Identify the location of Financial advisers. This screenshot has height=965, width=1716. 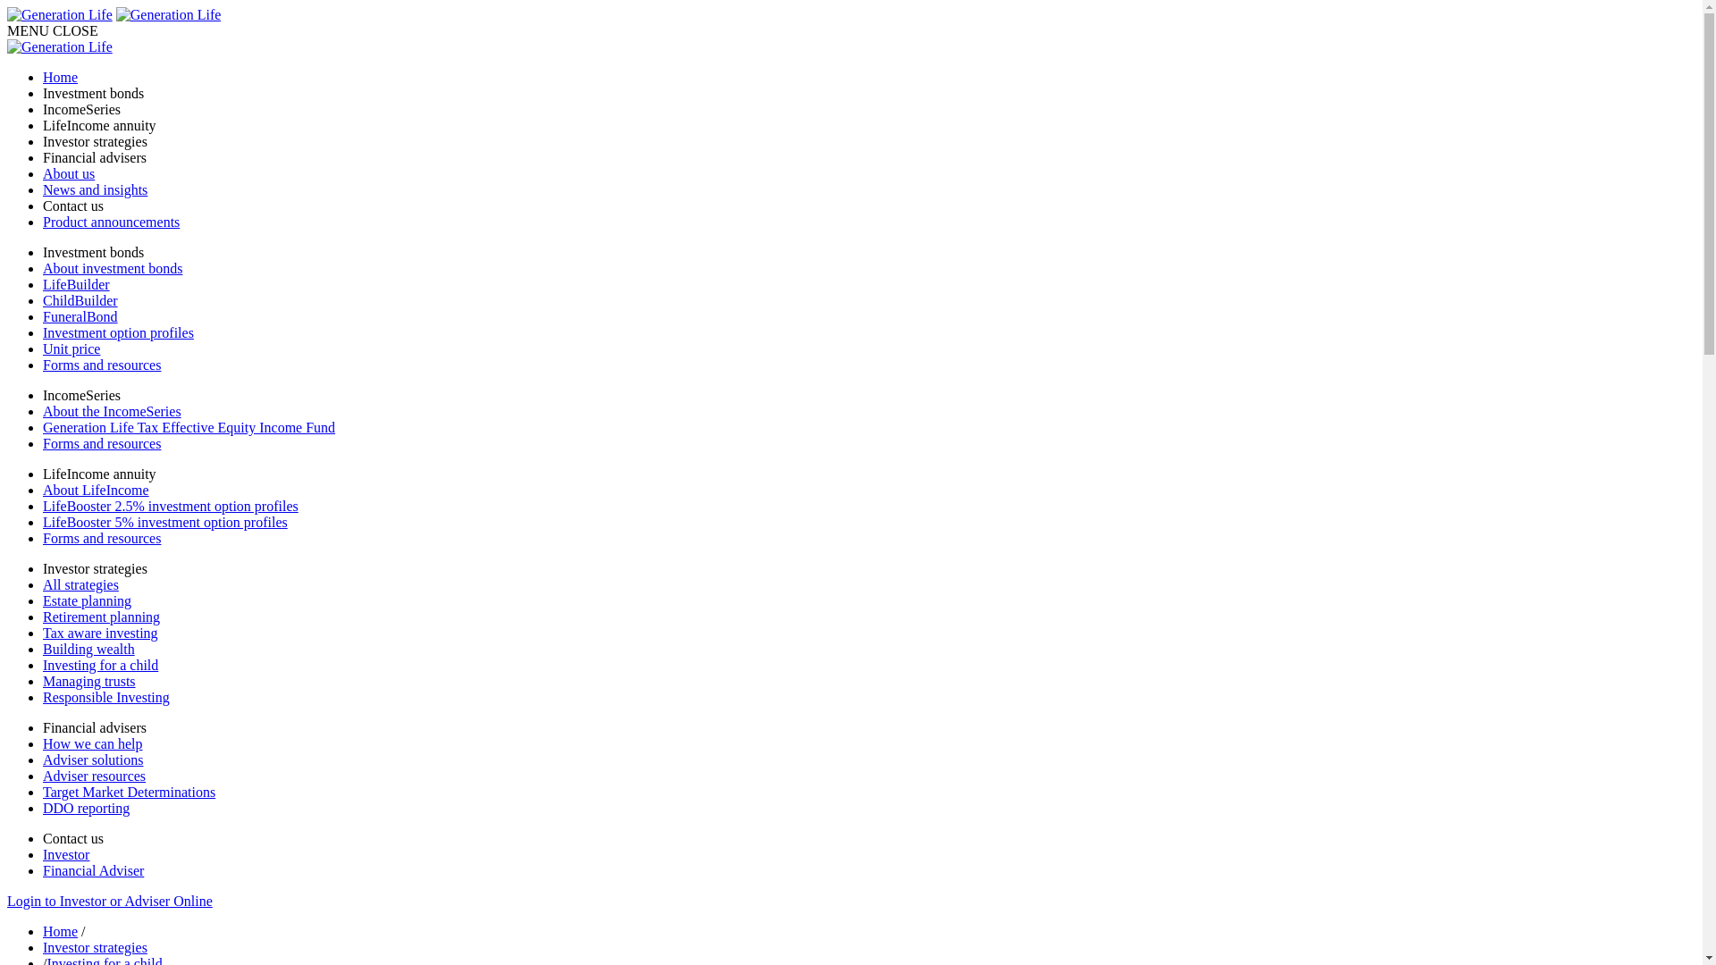
(869, 158).